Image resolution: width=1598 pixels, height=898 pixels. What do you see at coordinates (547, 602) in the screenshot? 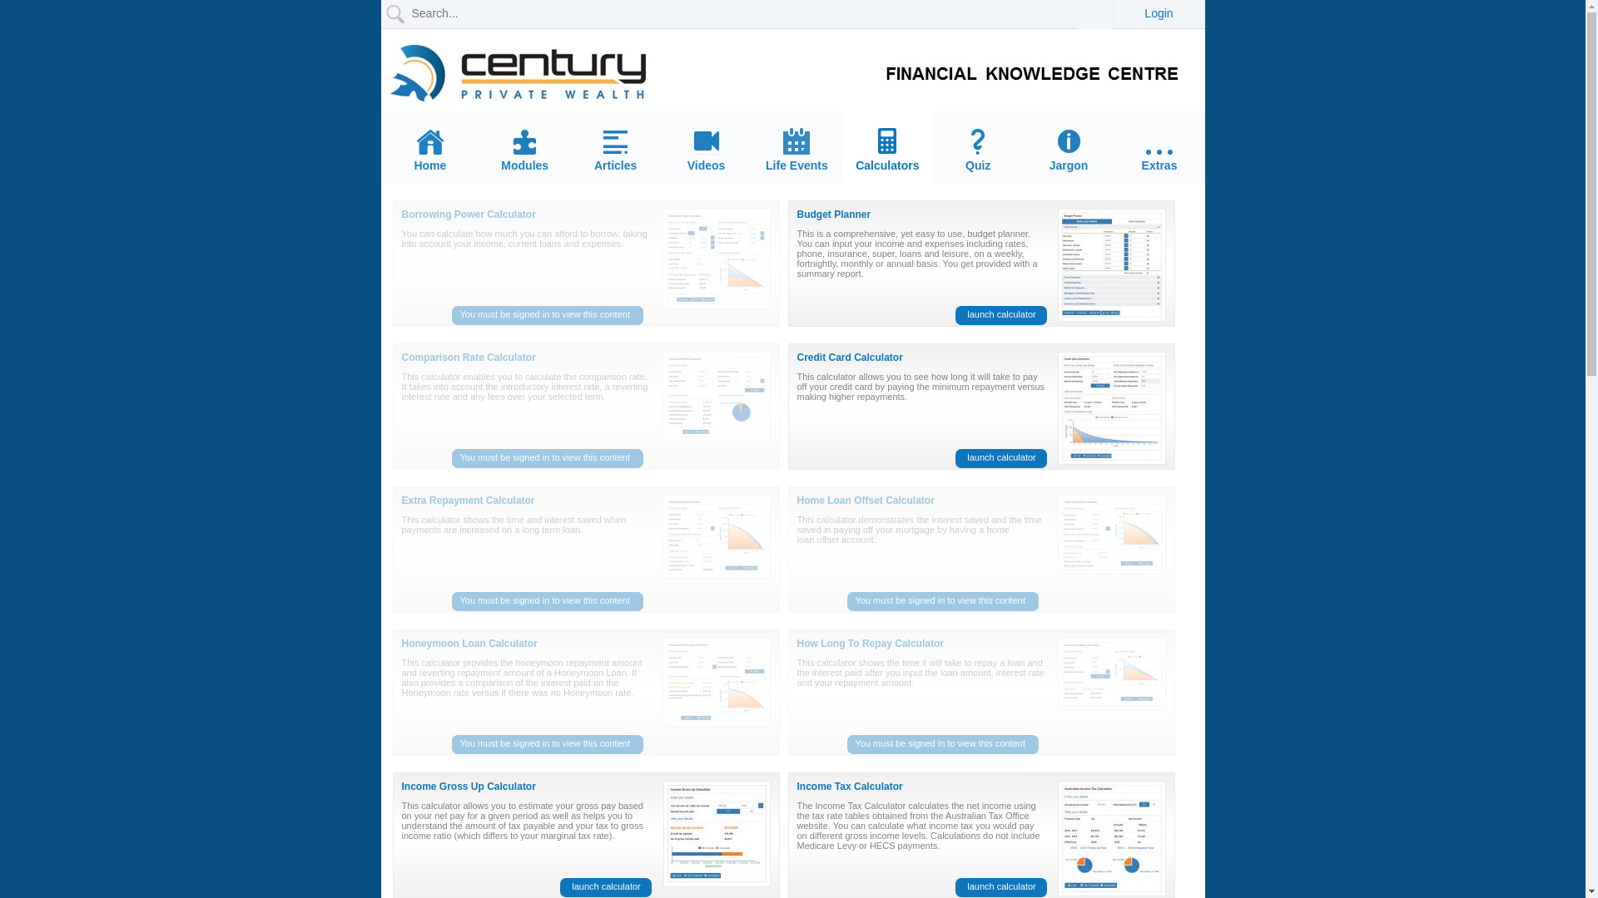
I see `You must be signed in to view this content` at bounding box center [547, 602].